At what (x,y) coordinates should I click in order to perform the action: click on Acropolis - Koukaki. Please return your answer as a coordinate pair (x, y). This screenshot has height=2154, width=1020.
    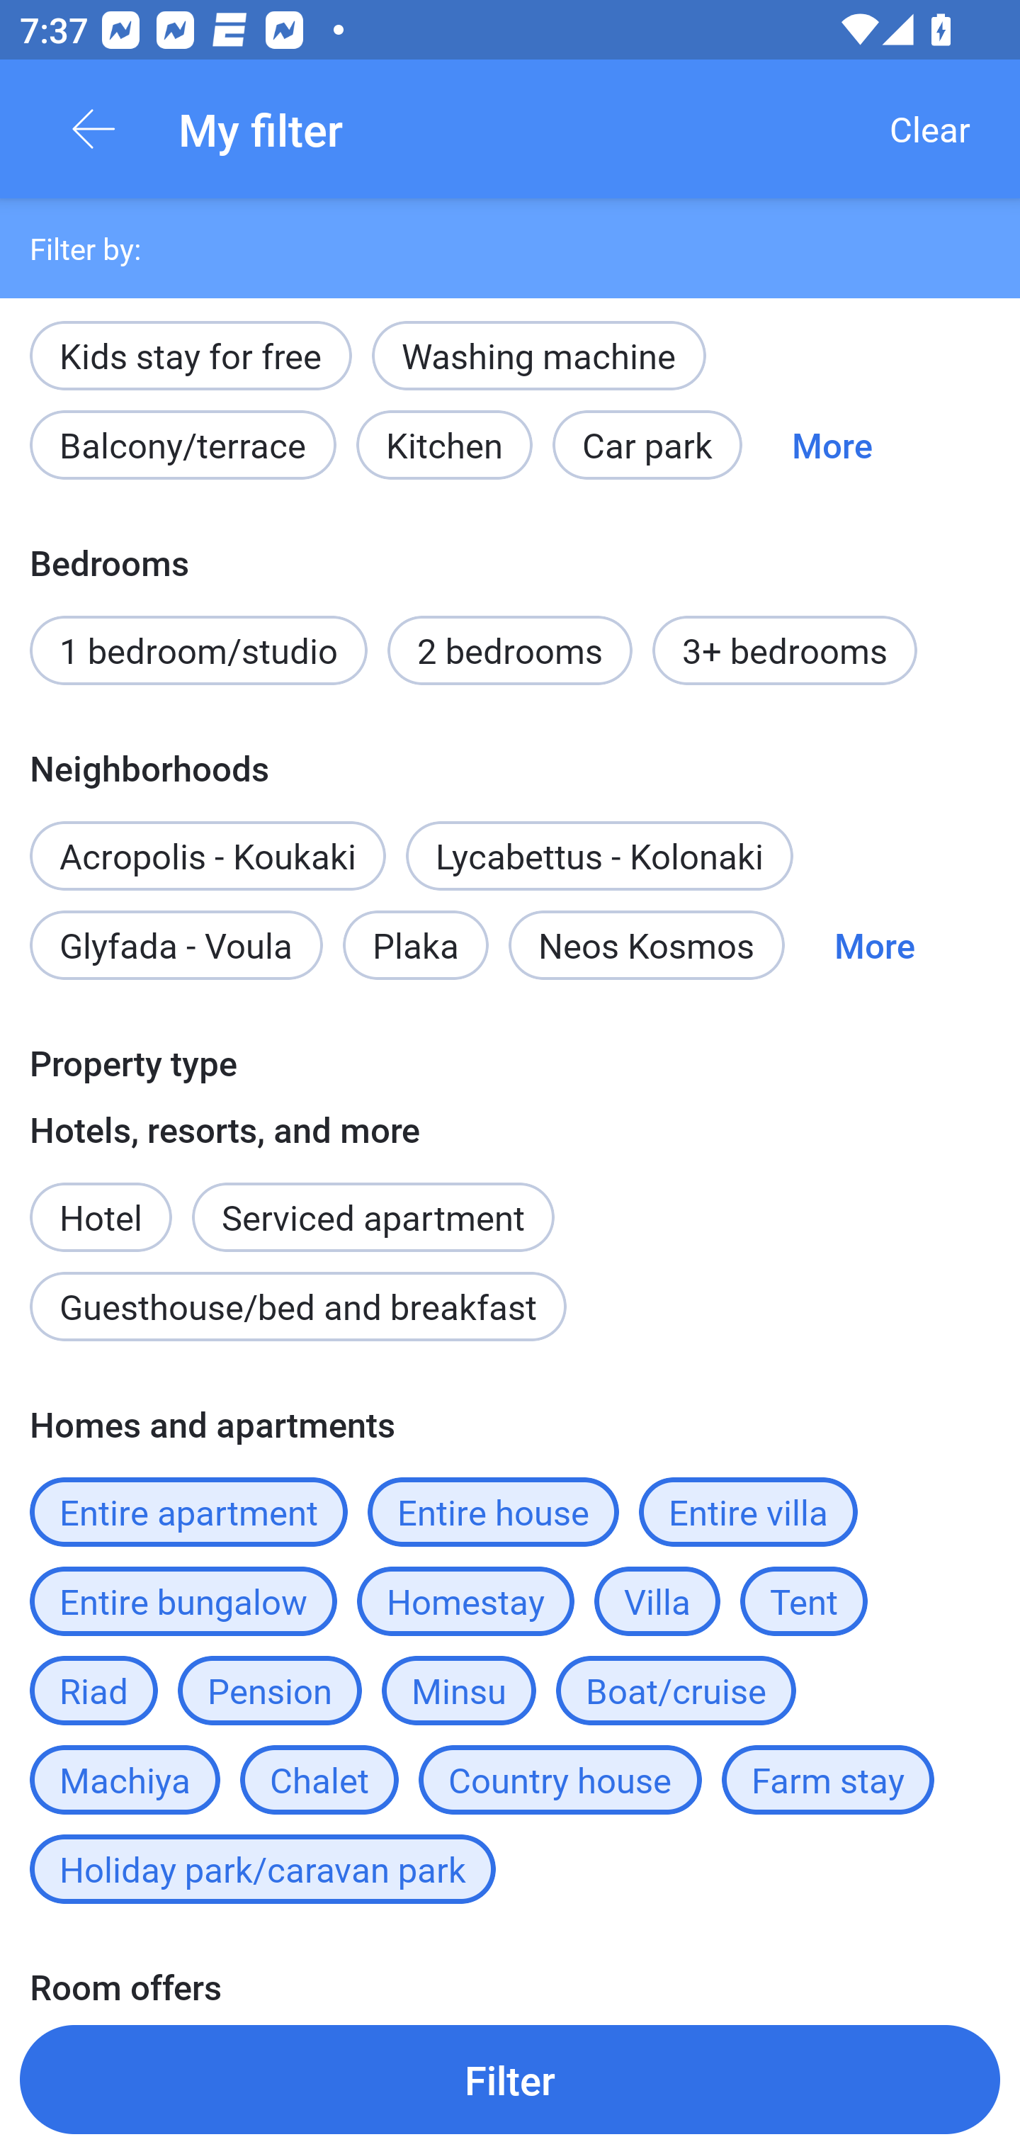
    Looking at the image, I should click on (207, 856).